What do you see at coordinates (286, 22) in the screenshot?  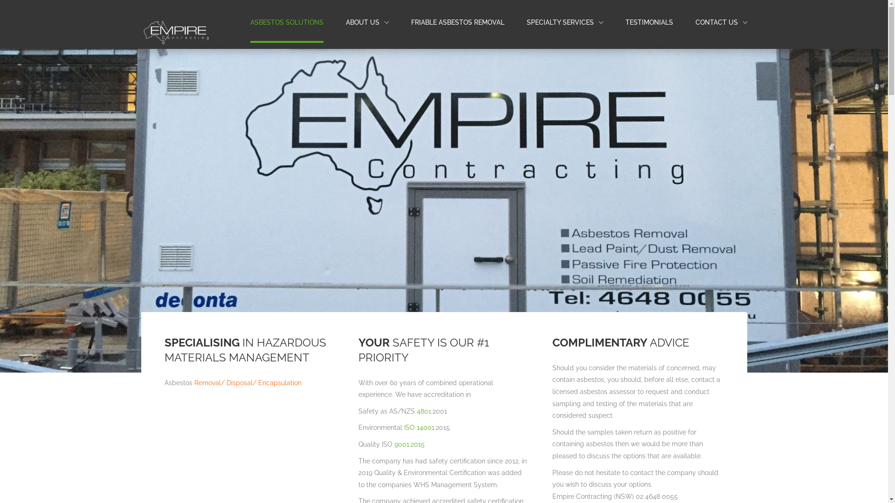 I see `ASBESTOS SOLUTIONS` at bounding box center [286, 22].